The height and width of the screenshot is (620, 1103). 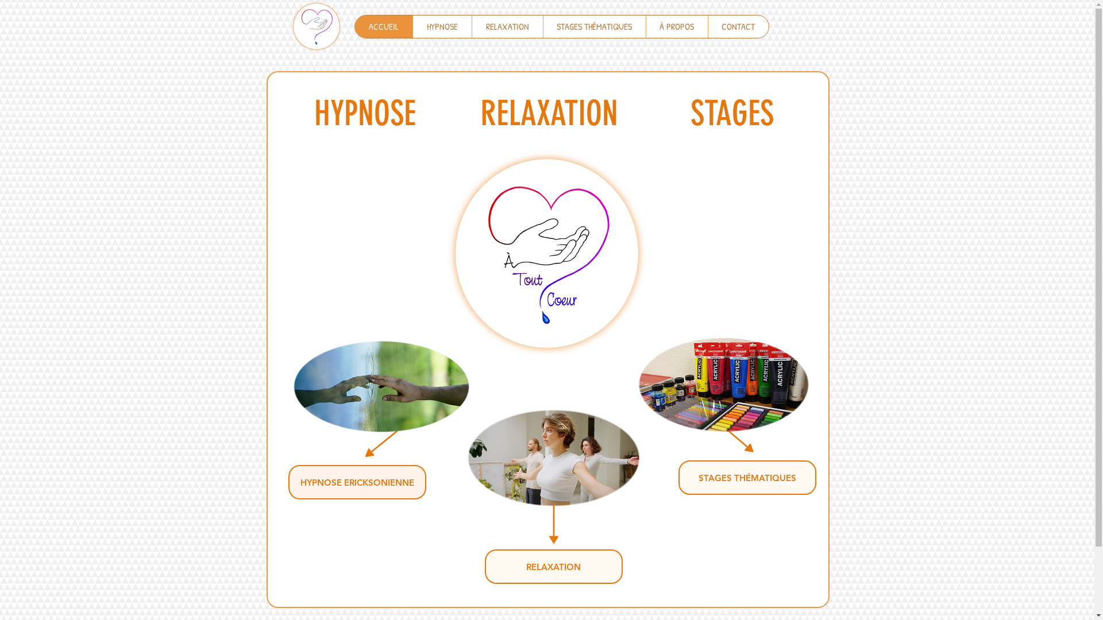 I want to click on RELAXATION, so click(x=554, y=567).